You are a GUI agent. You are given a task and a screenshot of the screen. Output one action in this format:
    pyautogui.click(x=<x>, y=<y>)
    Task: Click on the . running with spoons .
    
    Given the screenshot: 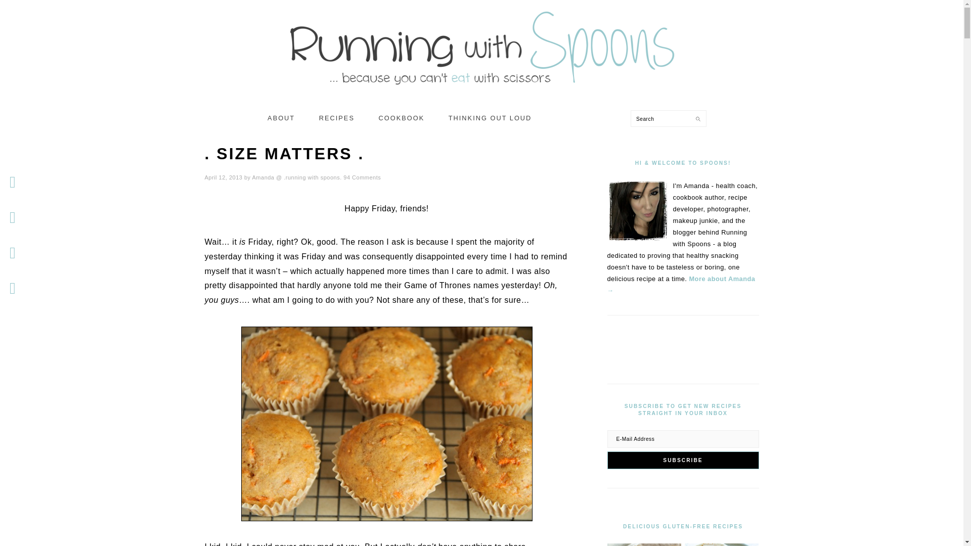 What is the action you would take?
    pyautogui.click(x=481, y=88)
    